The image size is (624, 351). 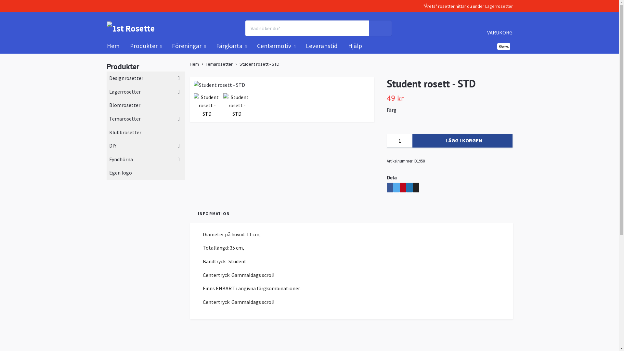 What do you see at coordinates (146, 46) in the screenshot?
I see `Produkter` at bounding box center [146, 46].